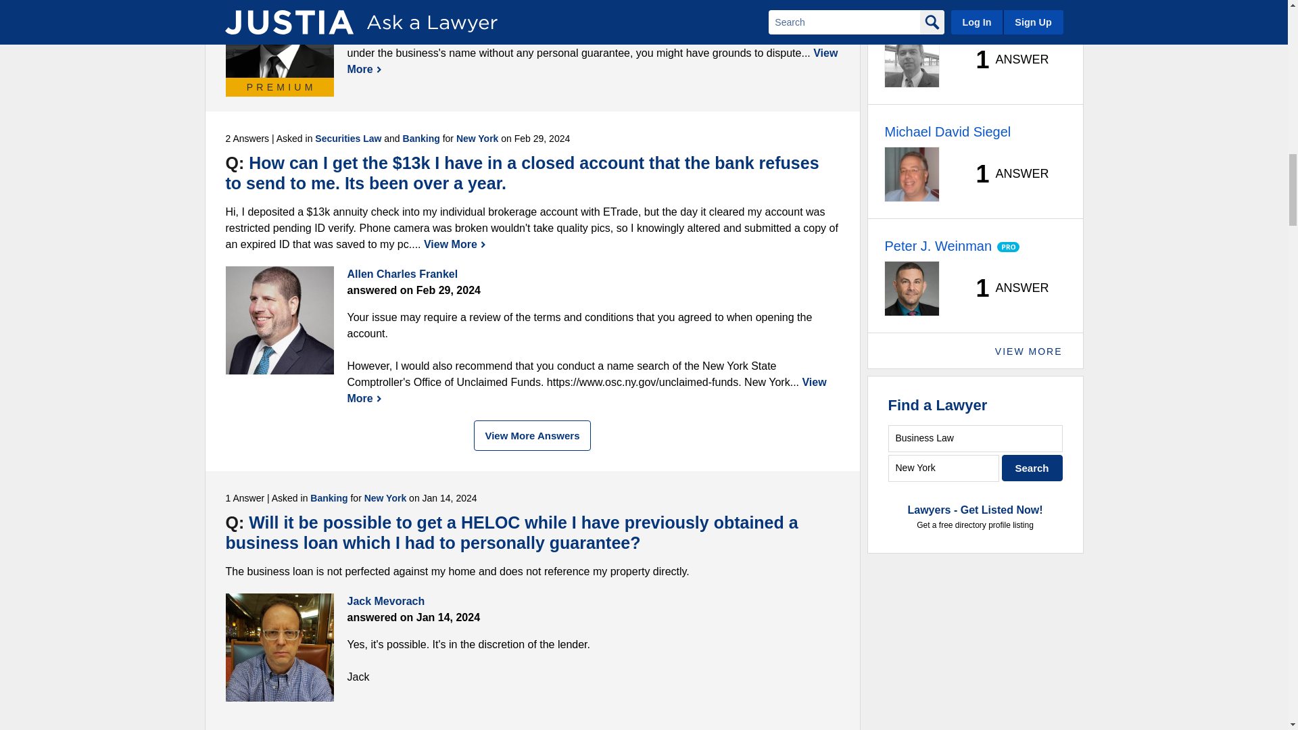 This screenshot has width=1298, height=730. Describe the element at coordinates (975, 438) in the screenshot. I see `Business Law` at that location.